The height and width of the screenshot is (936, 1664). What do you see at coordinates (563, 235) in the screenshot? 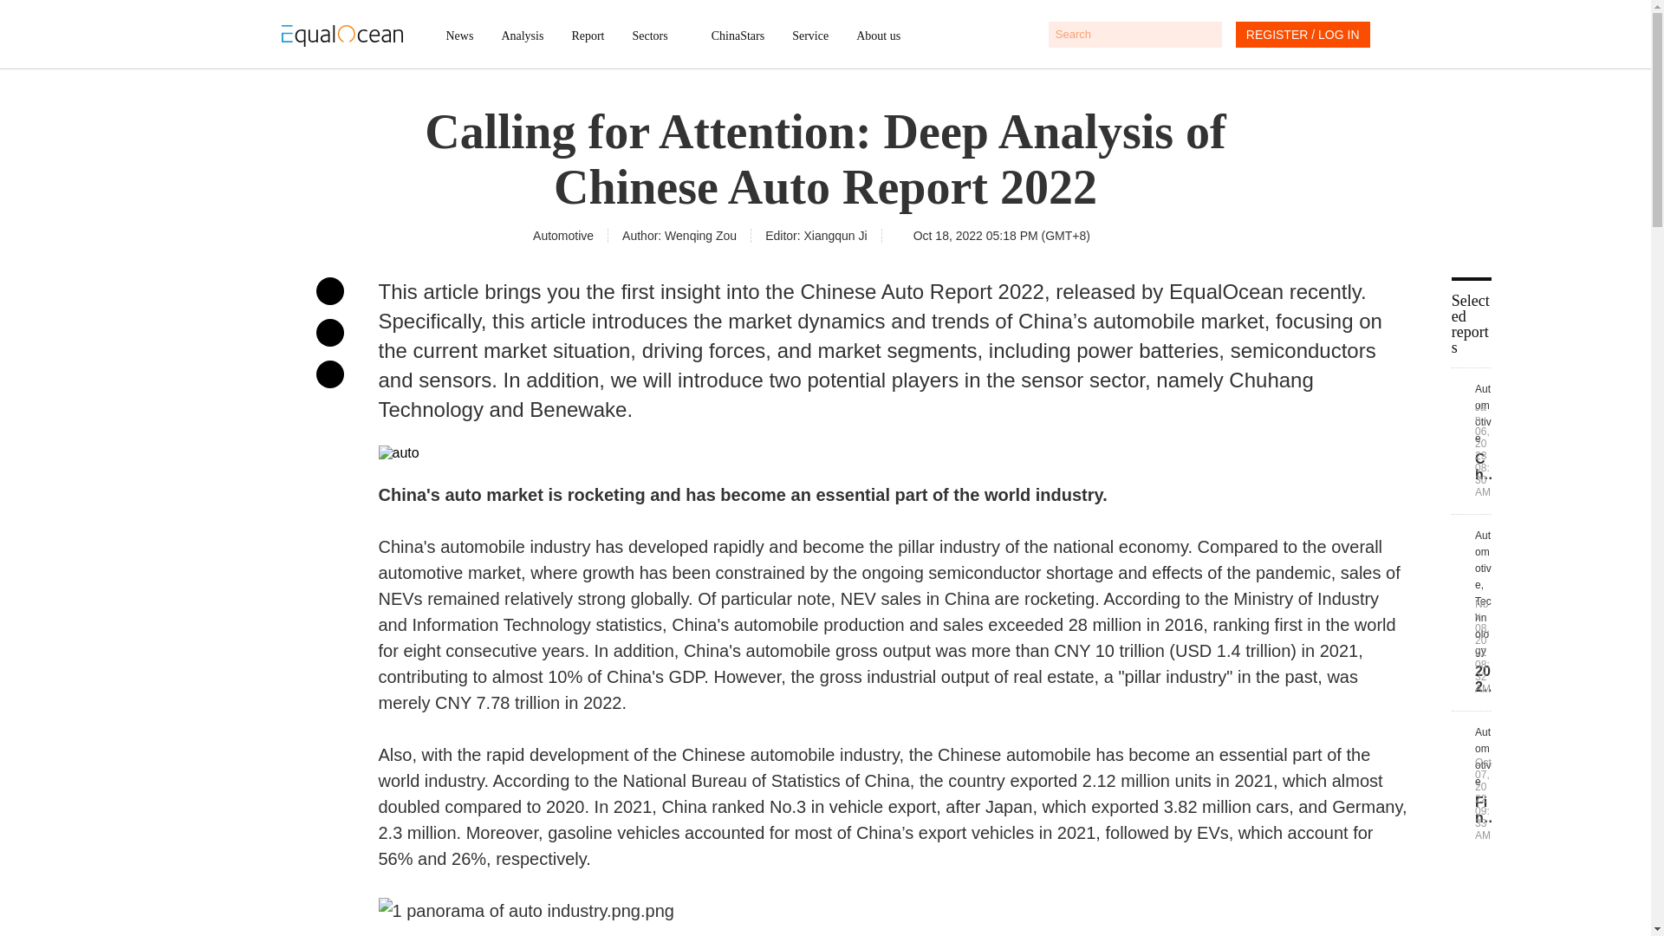
I see `Automotive` at bounding box center [563, 235].